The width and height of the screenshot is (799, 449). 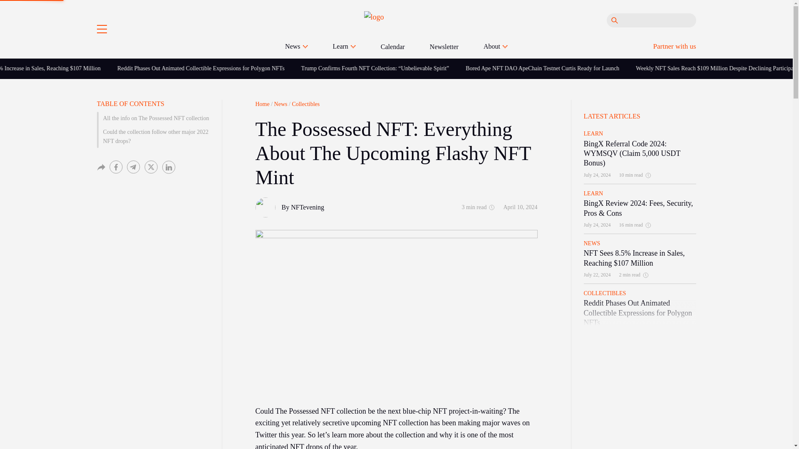 I want to click on News, so click(x=296, y=47).